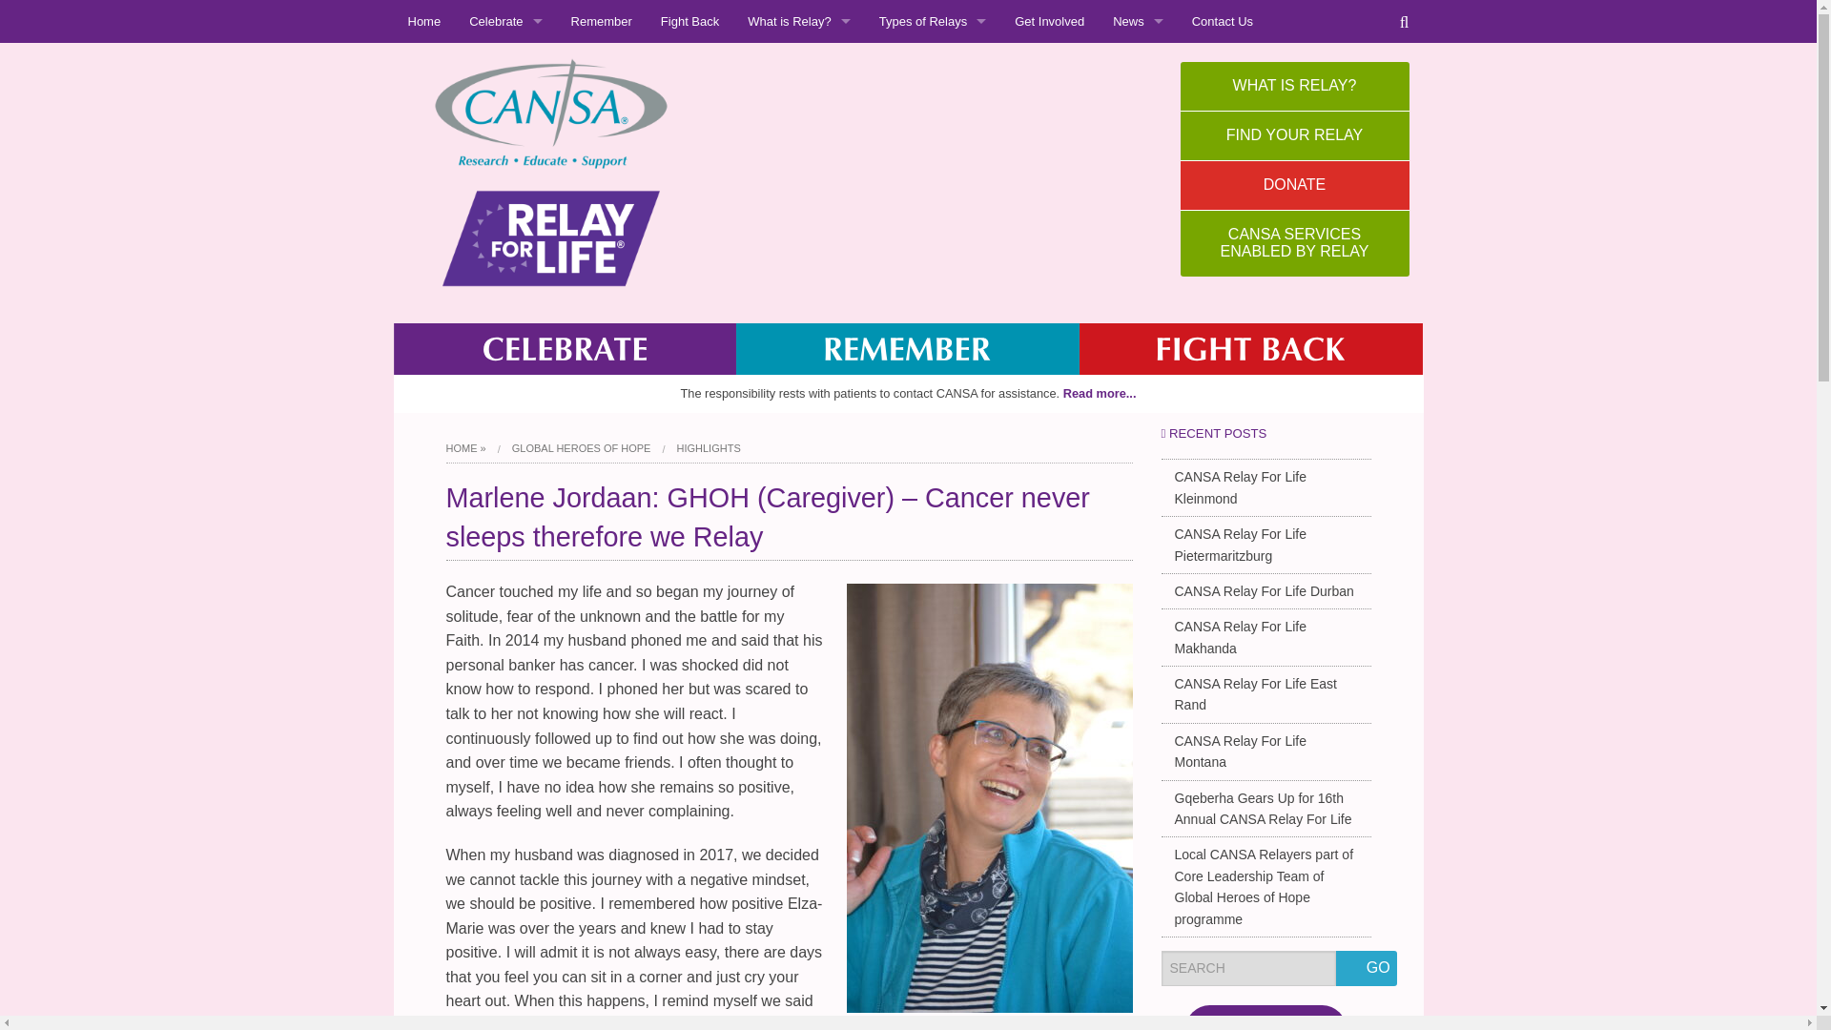 The height and width of the screenshot is (1030, 1831). Describe the element at coordinates (933, 153) in the screenshot. I see `Share Your Relay Experience` at that location.